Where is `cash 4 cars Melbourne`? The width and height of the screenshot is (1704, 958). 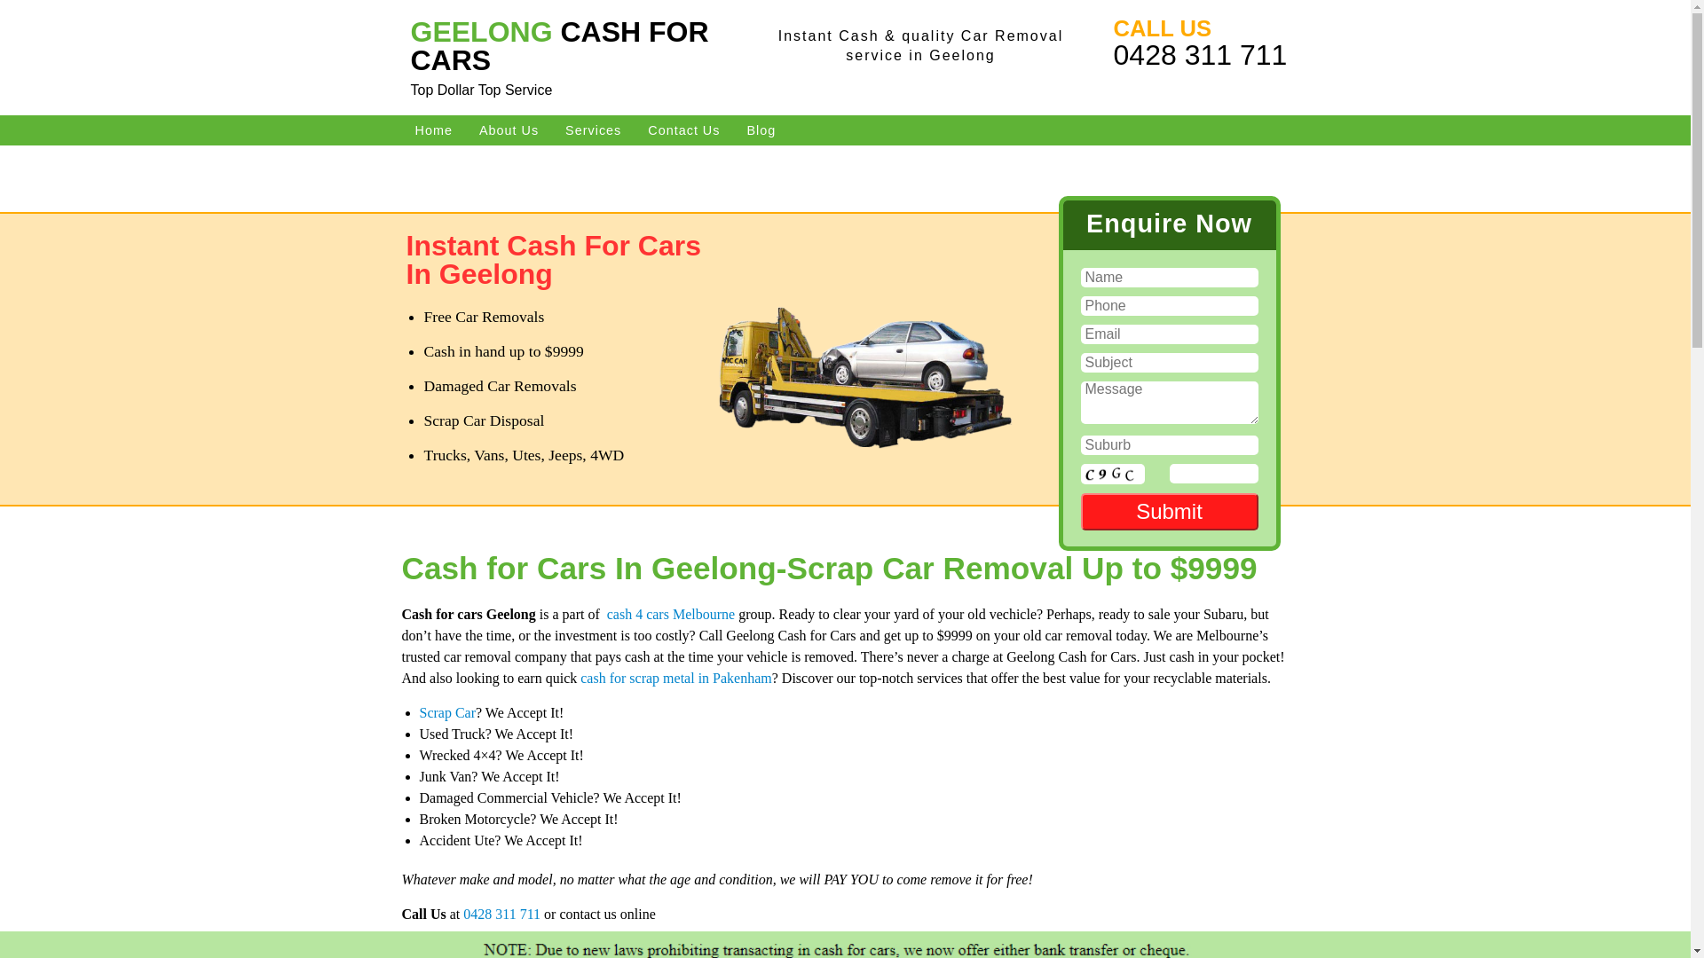
cash 4 cars Melbourne is located at coordinates (671, 614).